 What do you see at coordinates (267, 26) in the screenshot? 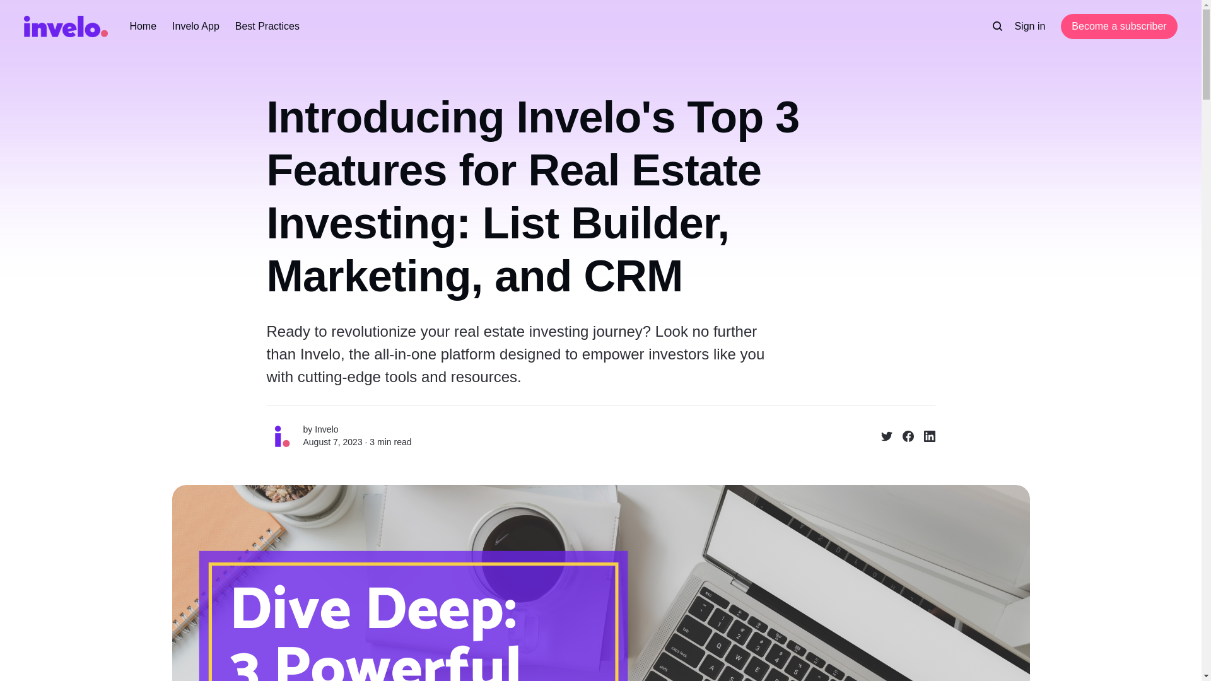
I see `Best Practices` at bounding box center [267, 26].